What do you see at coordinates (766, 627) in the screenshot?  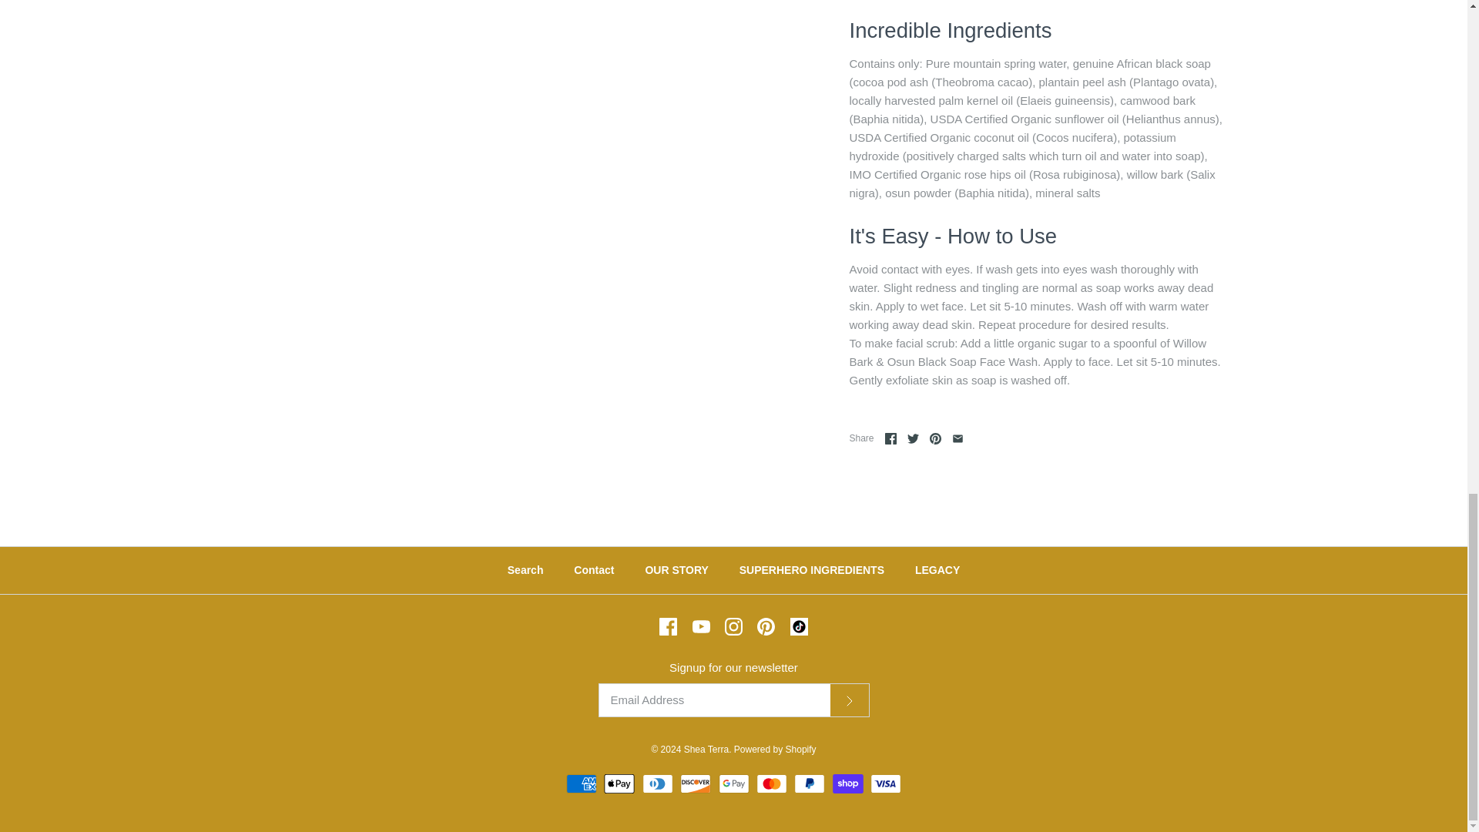 I see `Pinterest` at bounding box center [766, 627].